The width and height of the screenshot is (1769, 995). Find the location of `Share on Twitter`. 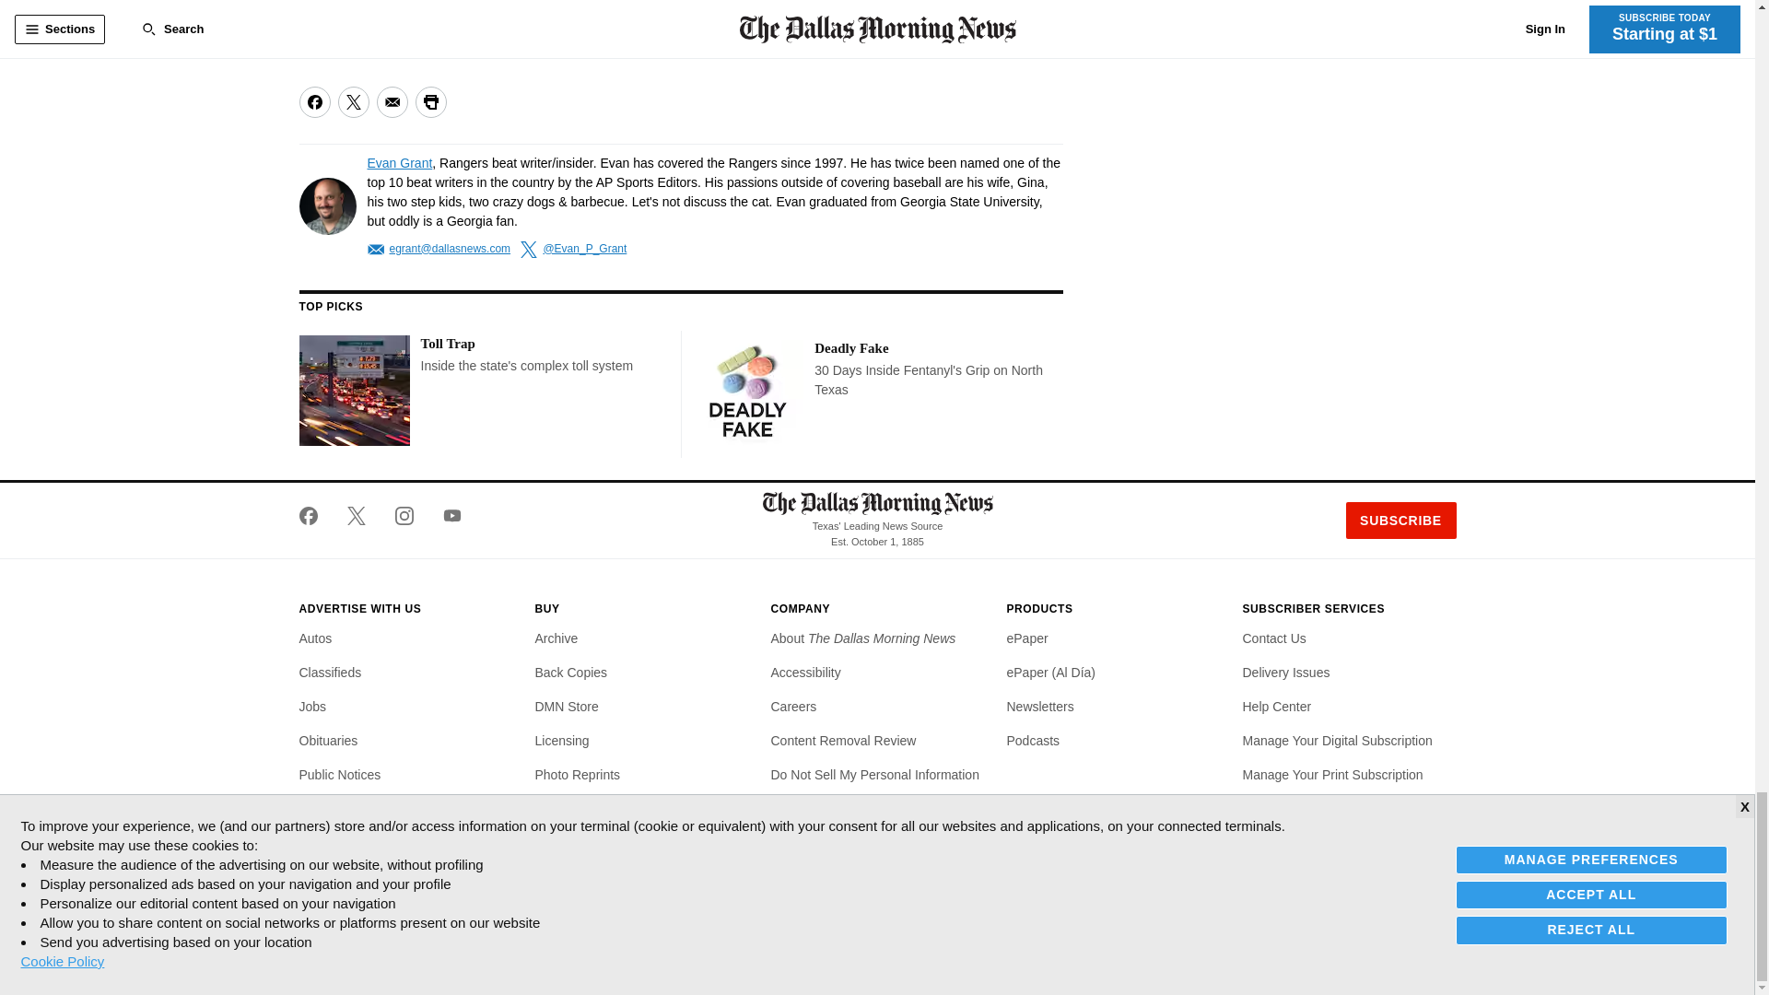

Share on Twitter is located at coordinates (352, 101).